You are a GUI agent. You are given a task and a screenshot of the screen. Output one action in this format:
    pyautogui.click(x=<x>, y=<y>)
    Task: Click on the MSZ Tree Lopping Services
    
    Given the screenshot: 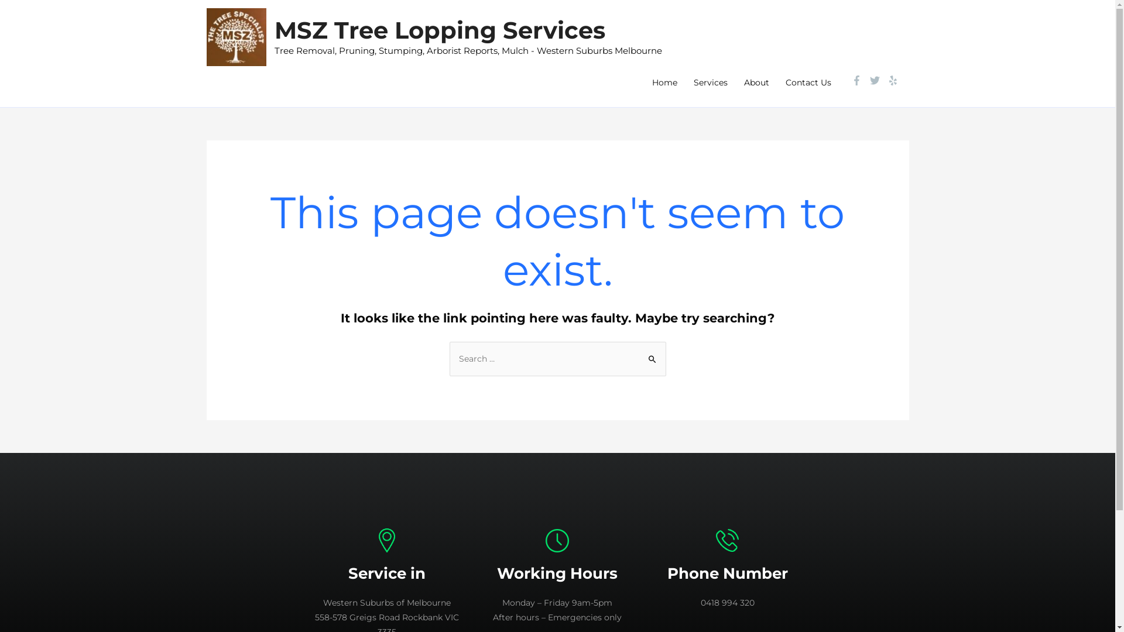 What is the action you would take?
    pyautogui.click(x=439, y=30)
    